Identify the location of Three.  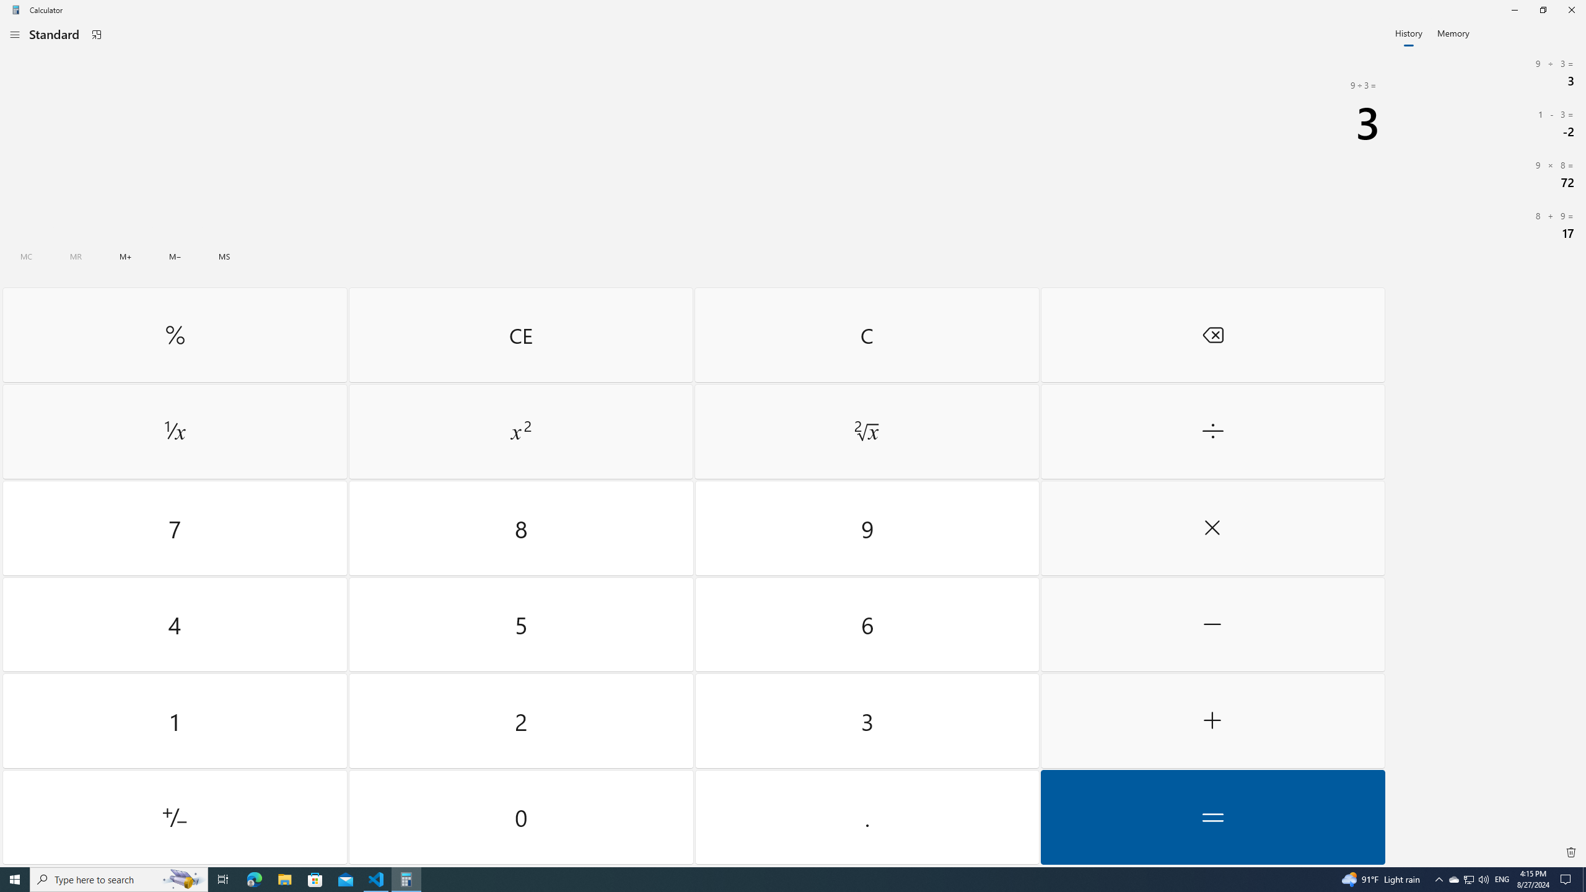
(866, 721).